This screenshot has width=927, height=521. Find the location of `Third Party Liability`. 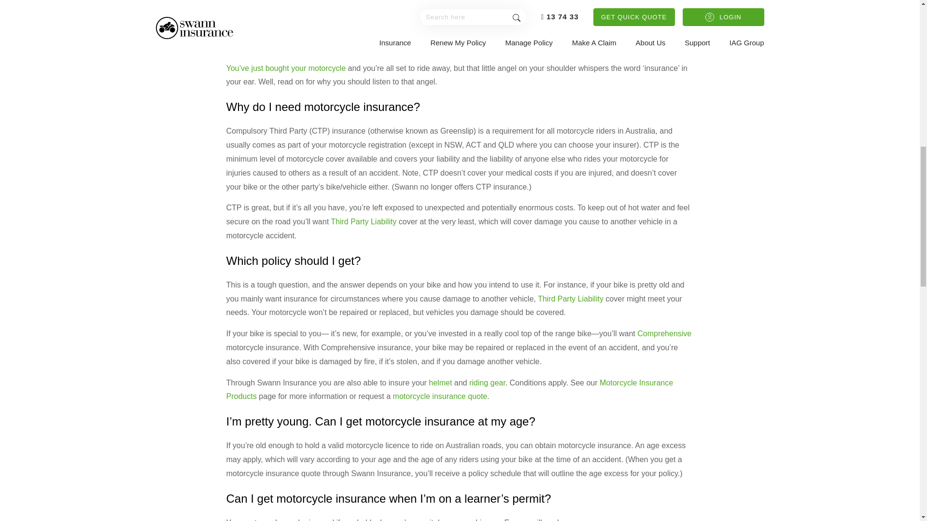

Third Party Liability is located at coordinates (364, 221).